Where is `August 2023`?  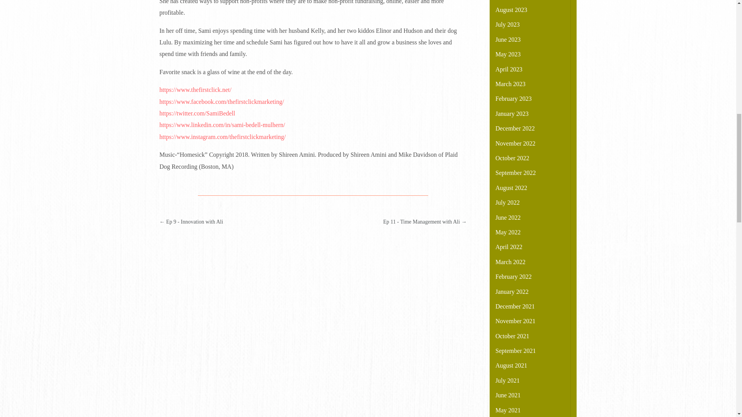
August 2023 is located at coordinates (511, 10).